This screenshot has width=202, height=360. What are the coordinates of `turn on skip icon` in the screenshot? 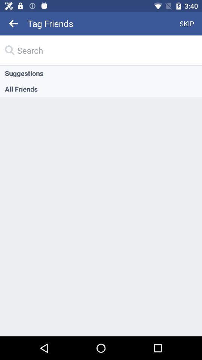 It's located at (187, 23).